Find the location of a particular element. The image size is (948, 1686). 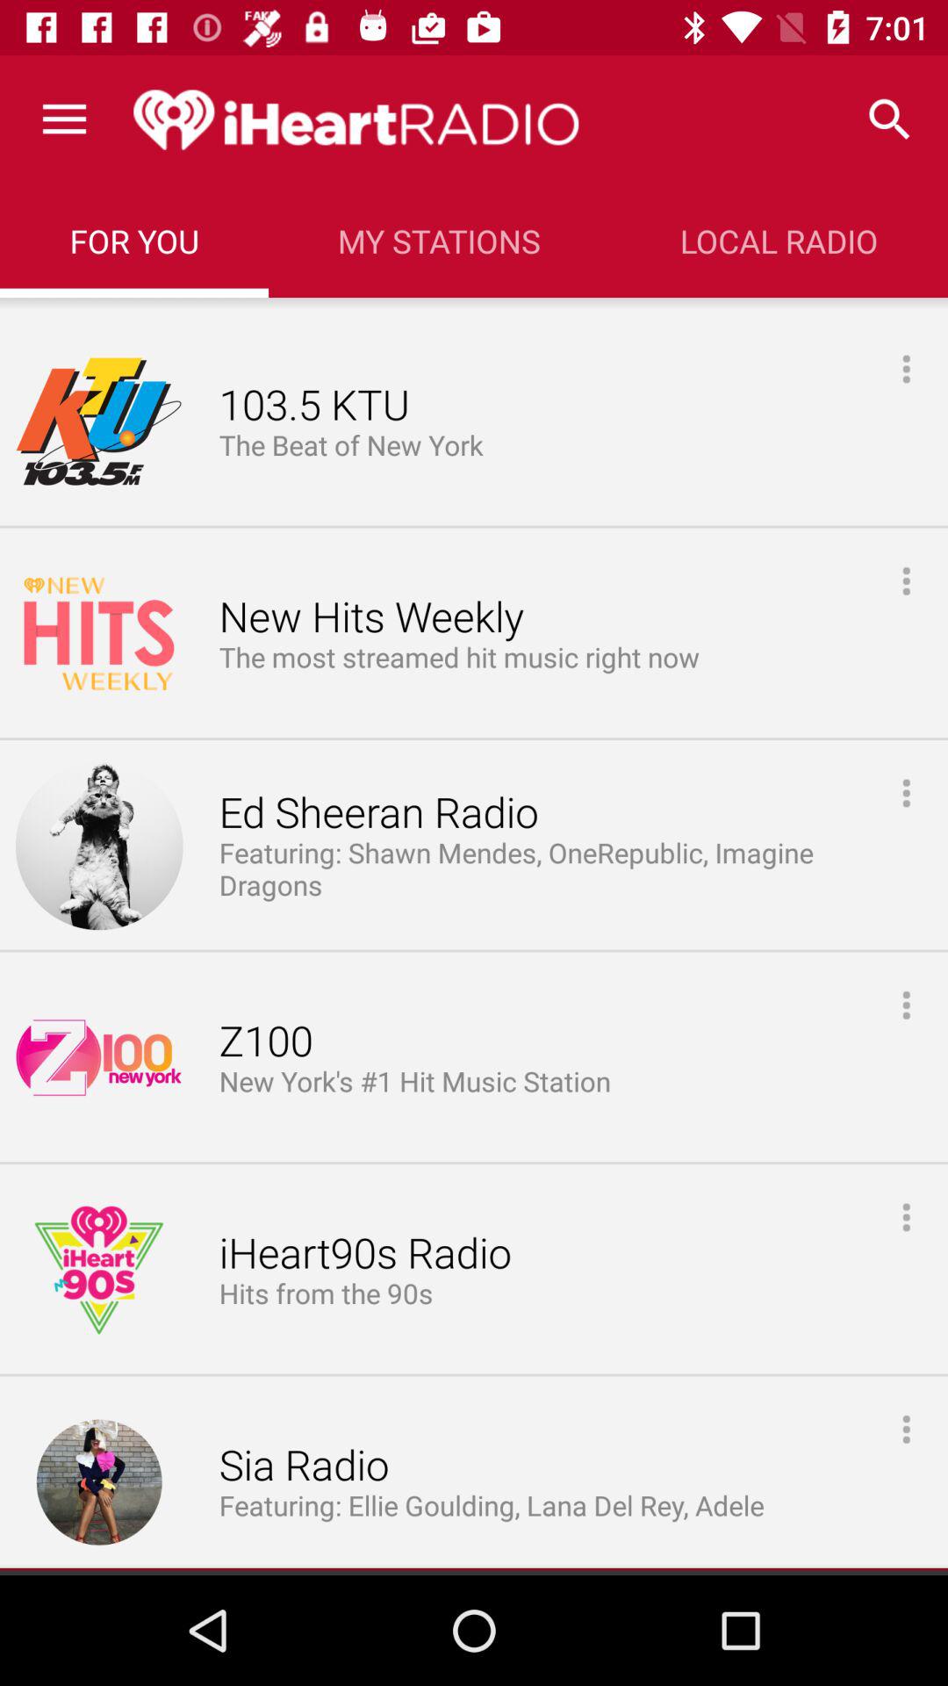

turn on the icon to the right of the my stations is located at coordinates (890, 119).